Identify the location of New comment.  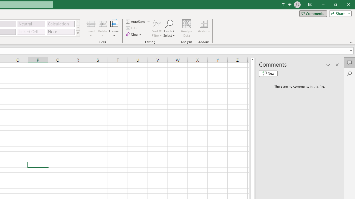
(268, 74).